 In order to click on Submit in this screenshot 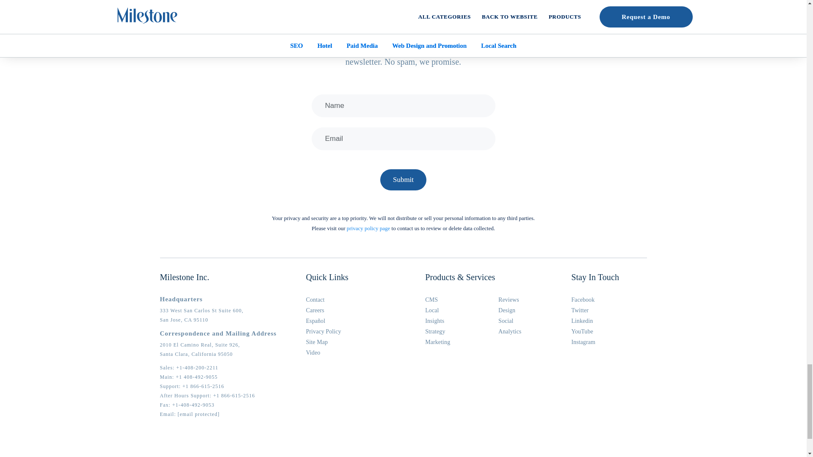, I will do `click(403, 179)`.